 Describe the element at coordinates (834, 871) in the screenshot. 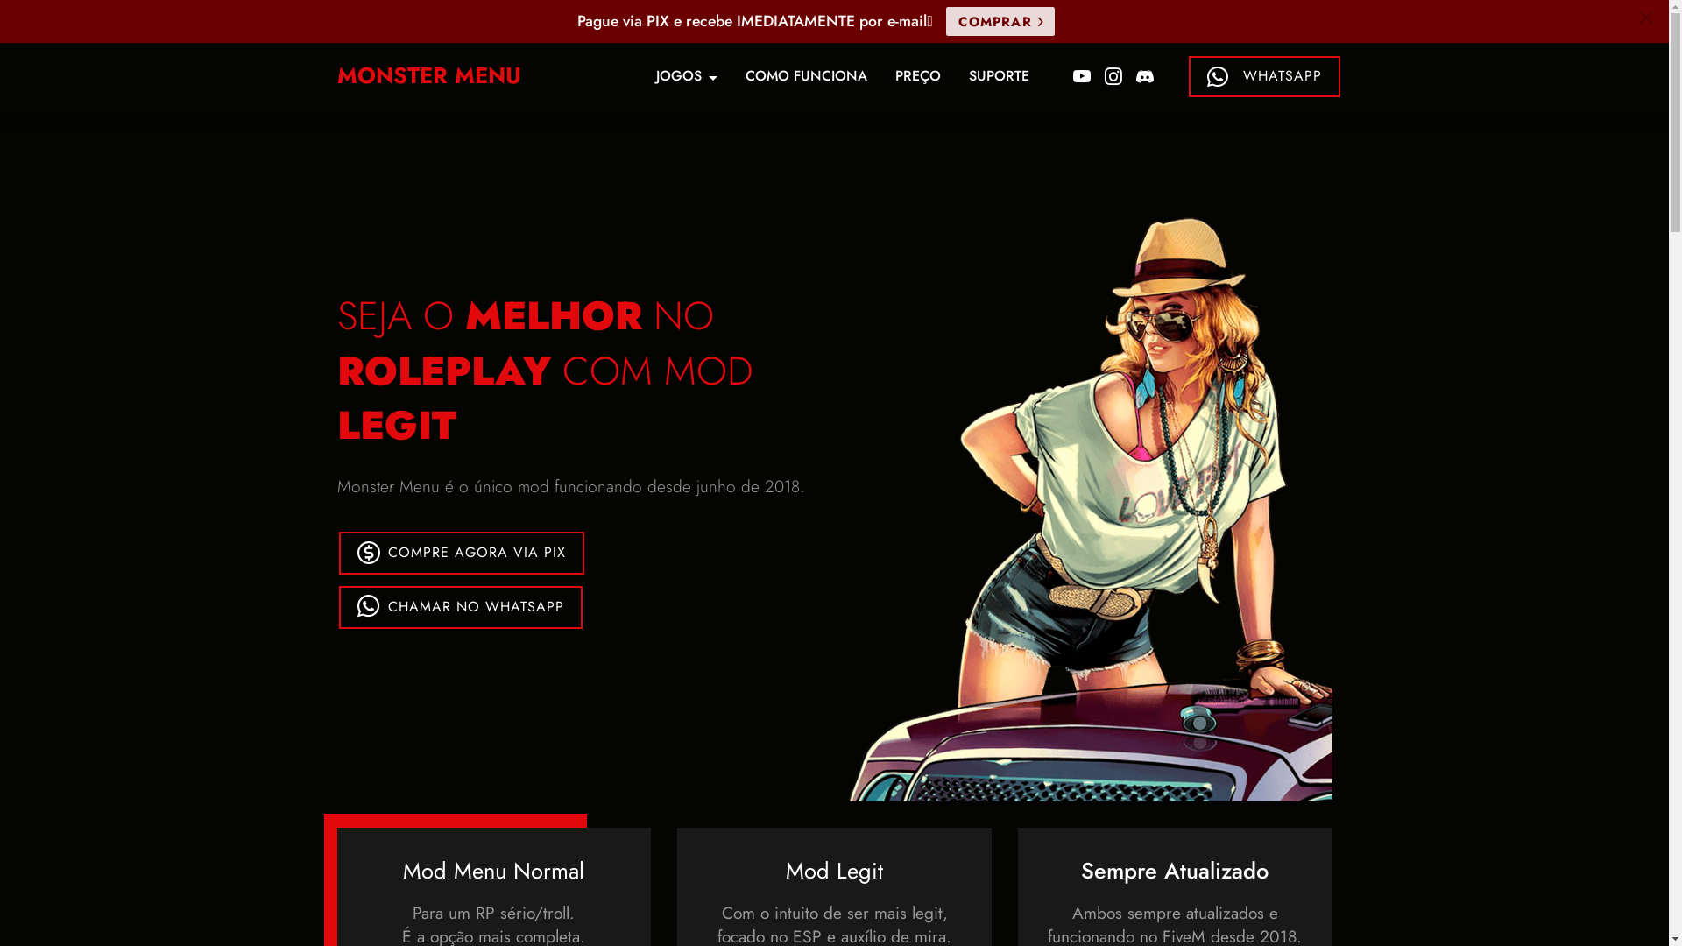

I see `Mod Legit` at that location.